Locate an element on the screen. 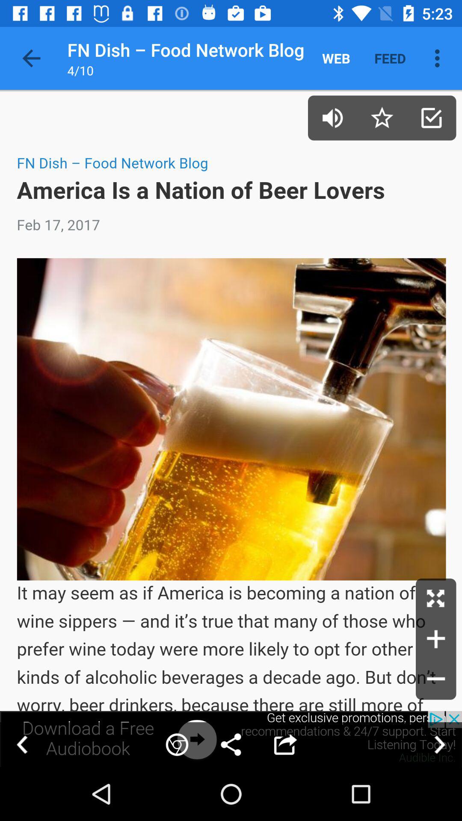 The image size is (462, 821). open the image is located at coordinates (436, 599).